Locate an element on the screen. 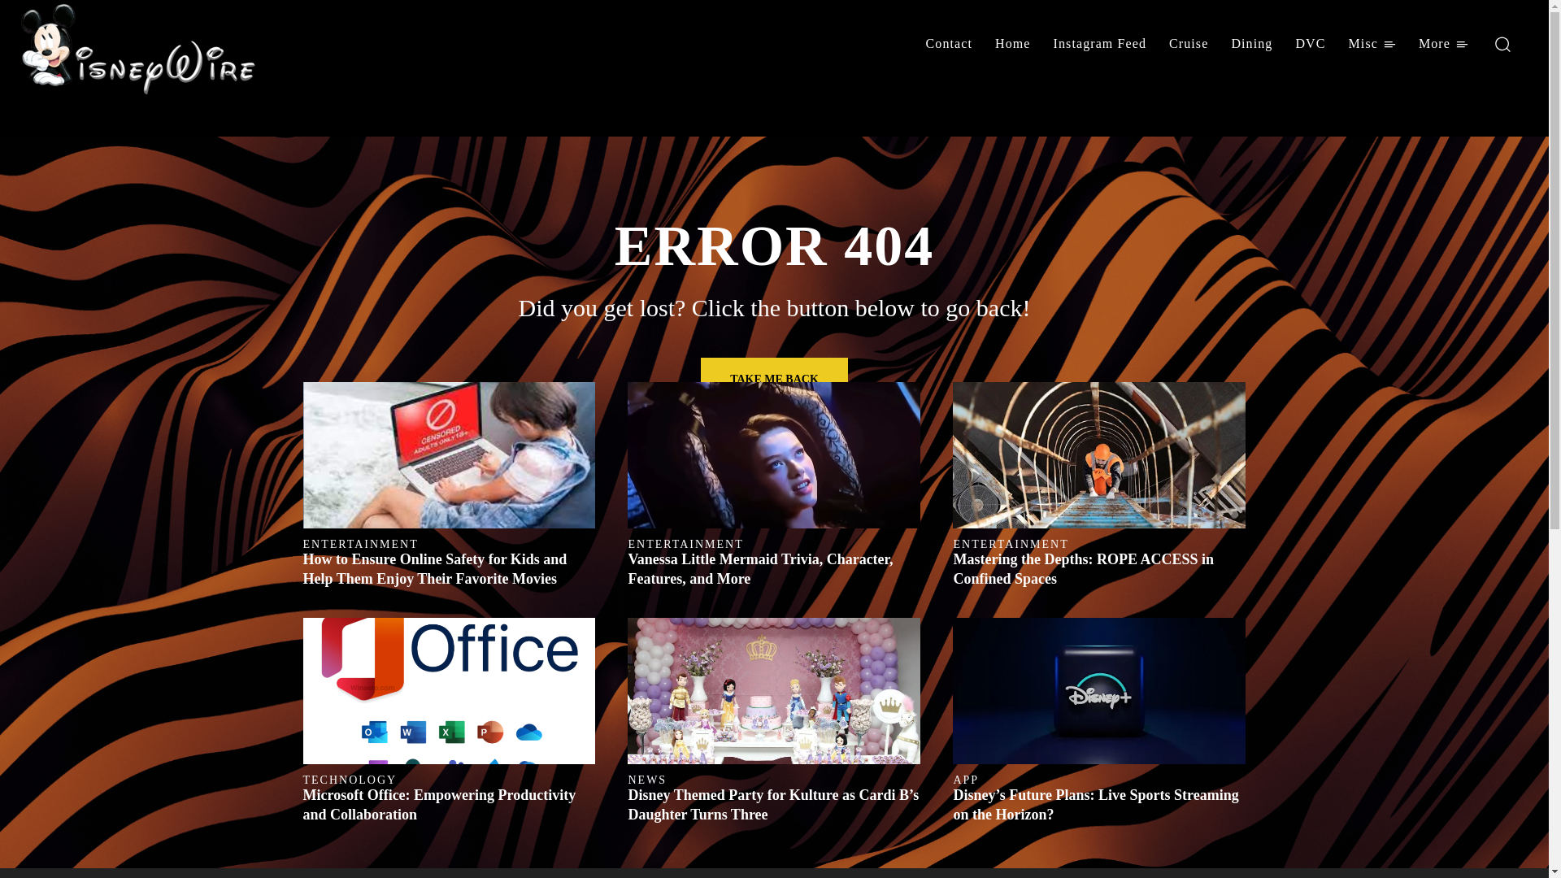 Image resolution: width=1561 pixels, height=878 pixels. DVC is located at coordinates (1309, 44).